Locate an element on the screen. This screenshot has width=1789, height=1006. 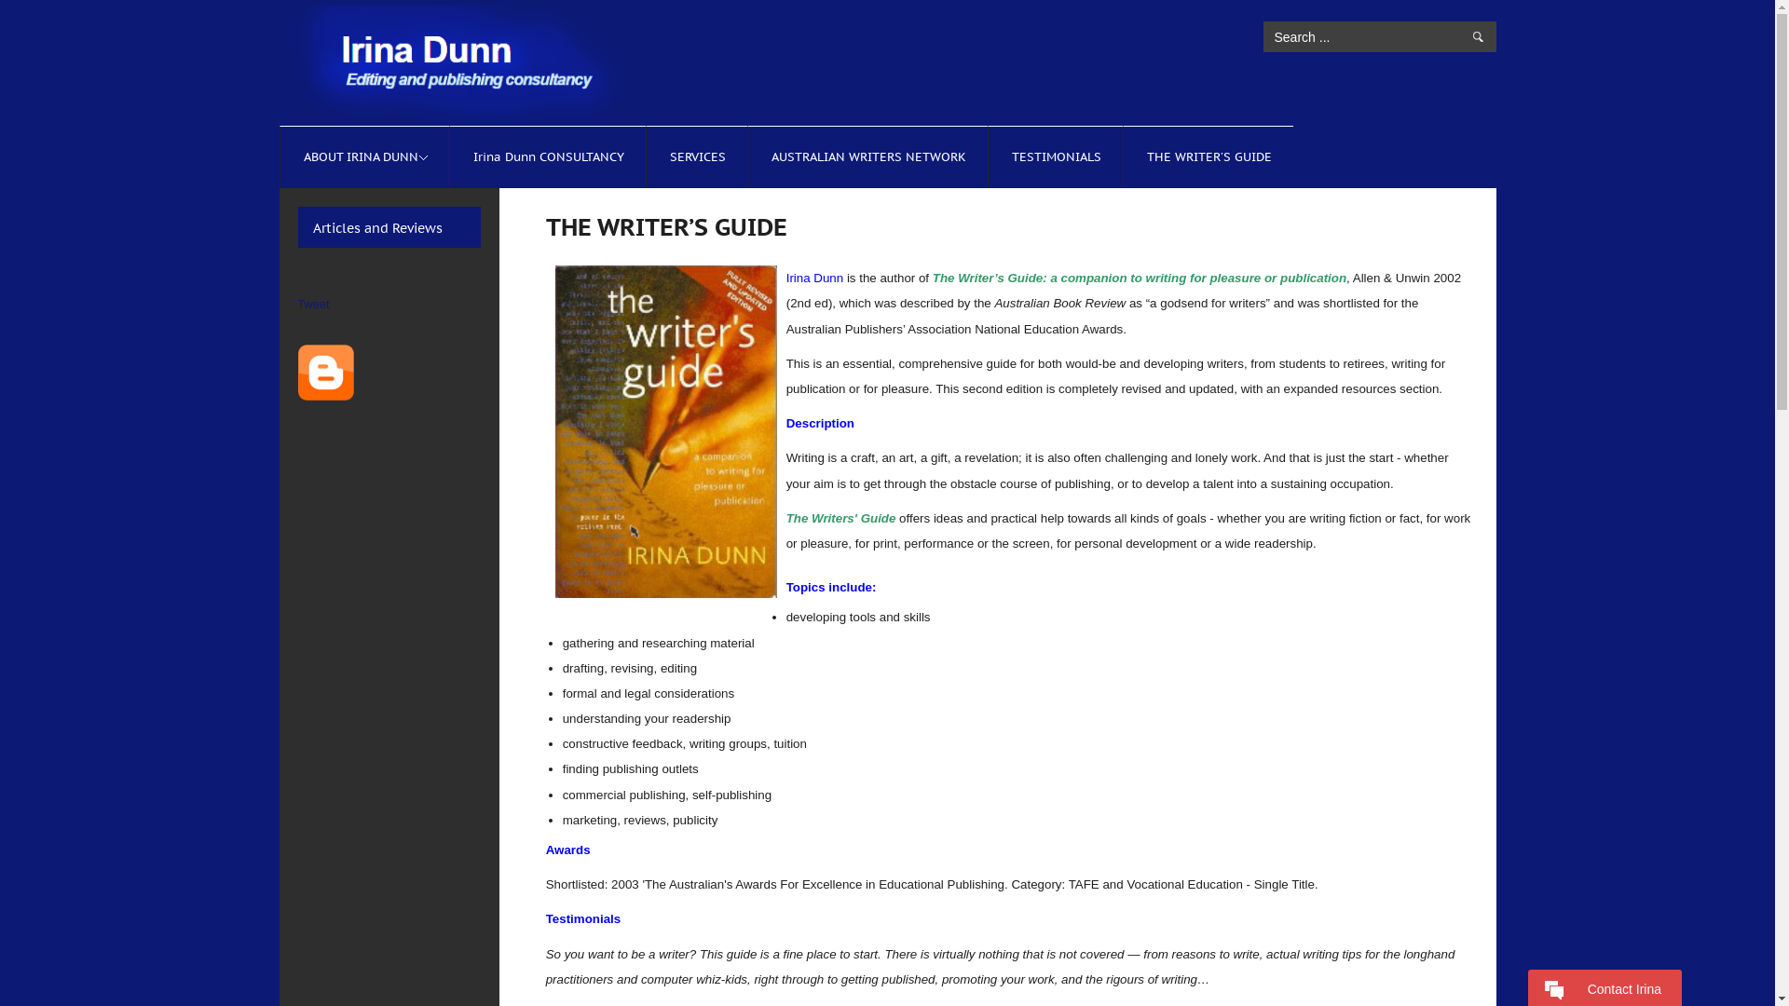
ABOUT IRINA DUNN is located at coordinates (365, 156).